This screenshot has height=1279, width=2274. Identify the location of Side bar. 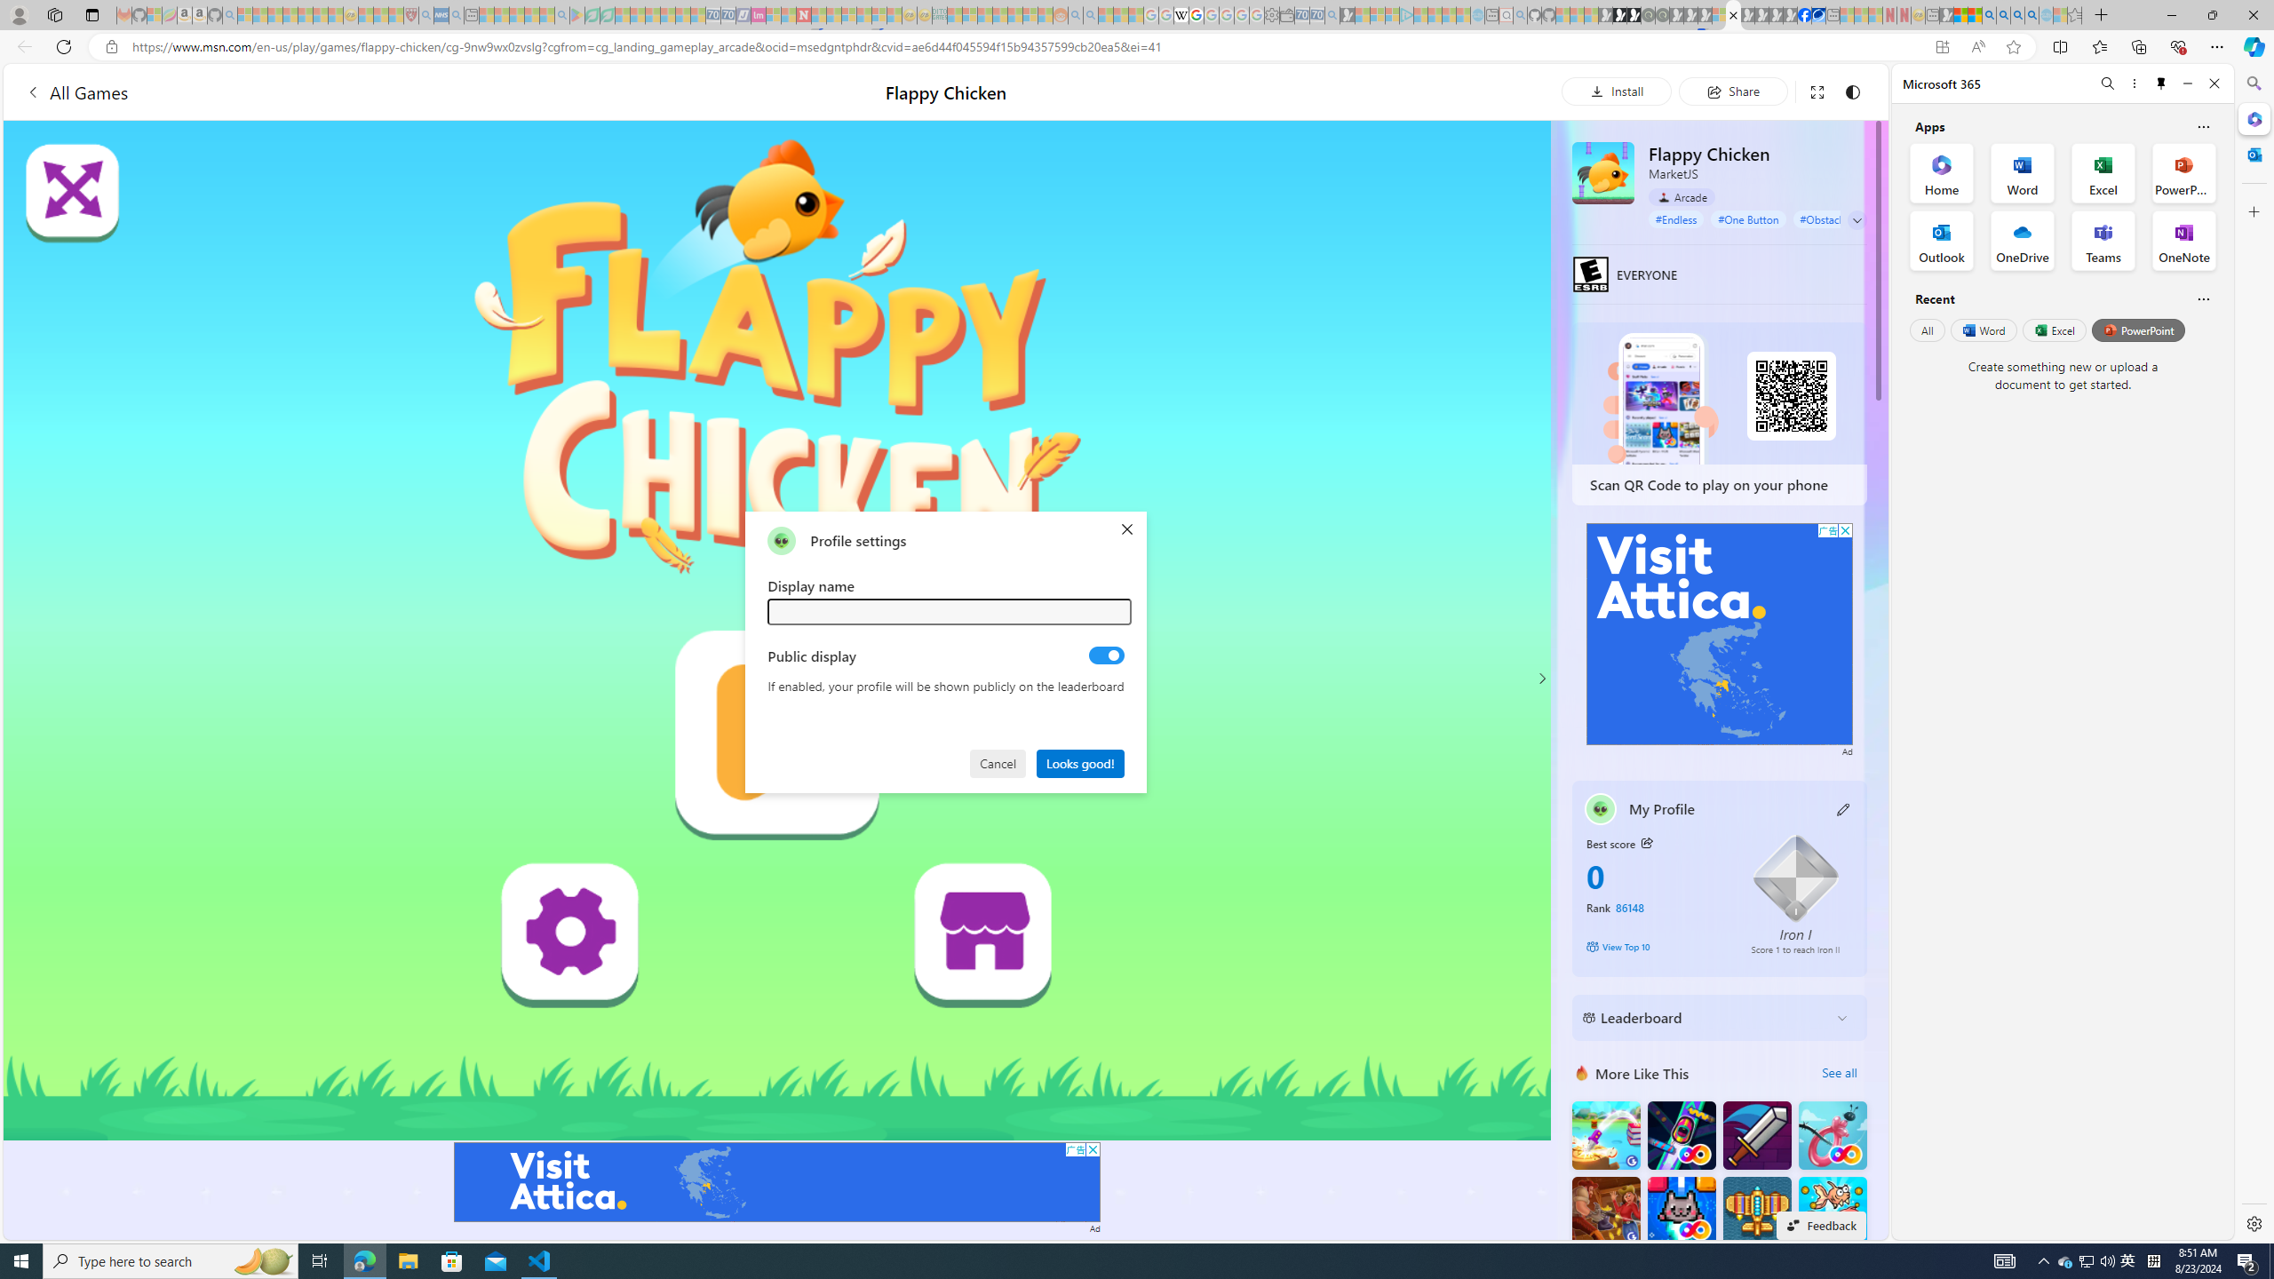
(2254, 654).